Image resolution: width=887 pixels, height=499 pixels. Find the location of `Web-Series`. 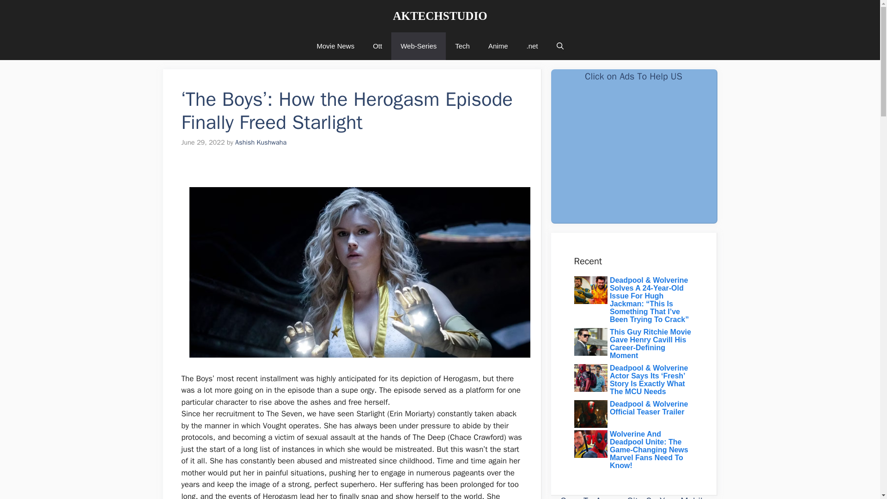

Web-Series is located at coordinates (419, 46).